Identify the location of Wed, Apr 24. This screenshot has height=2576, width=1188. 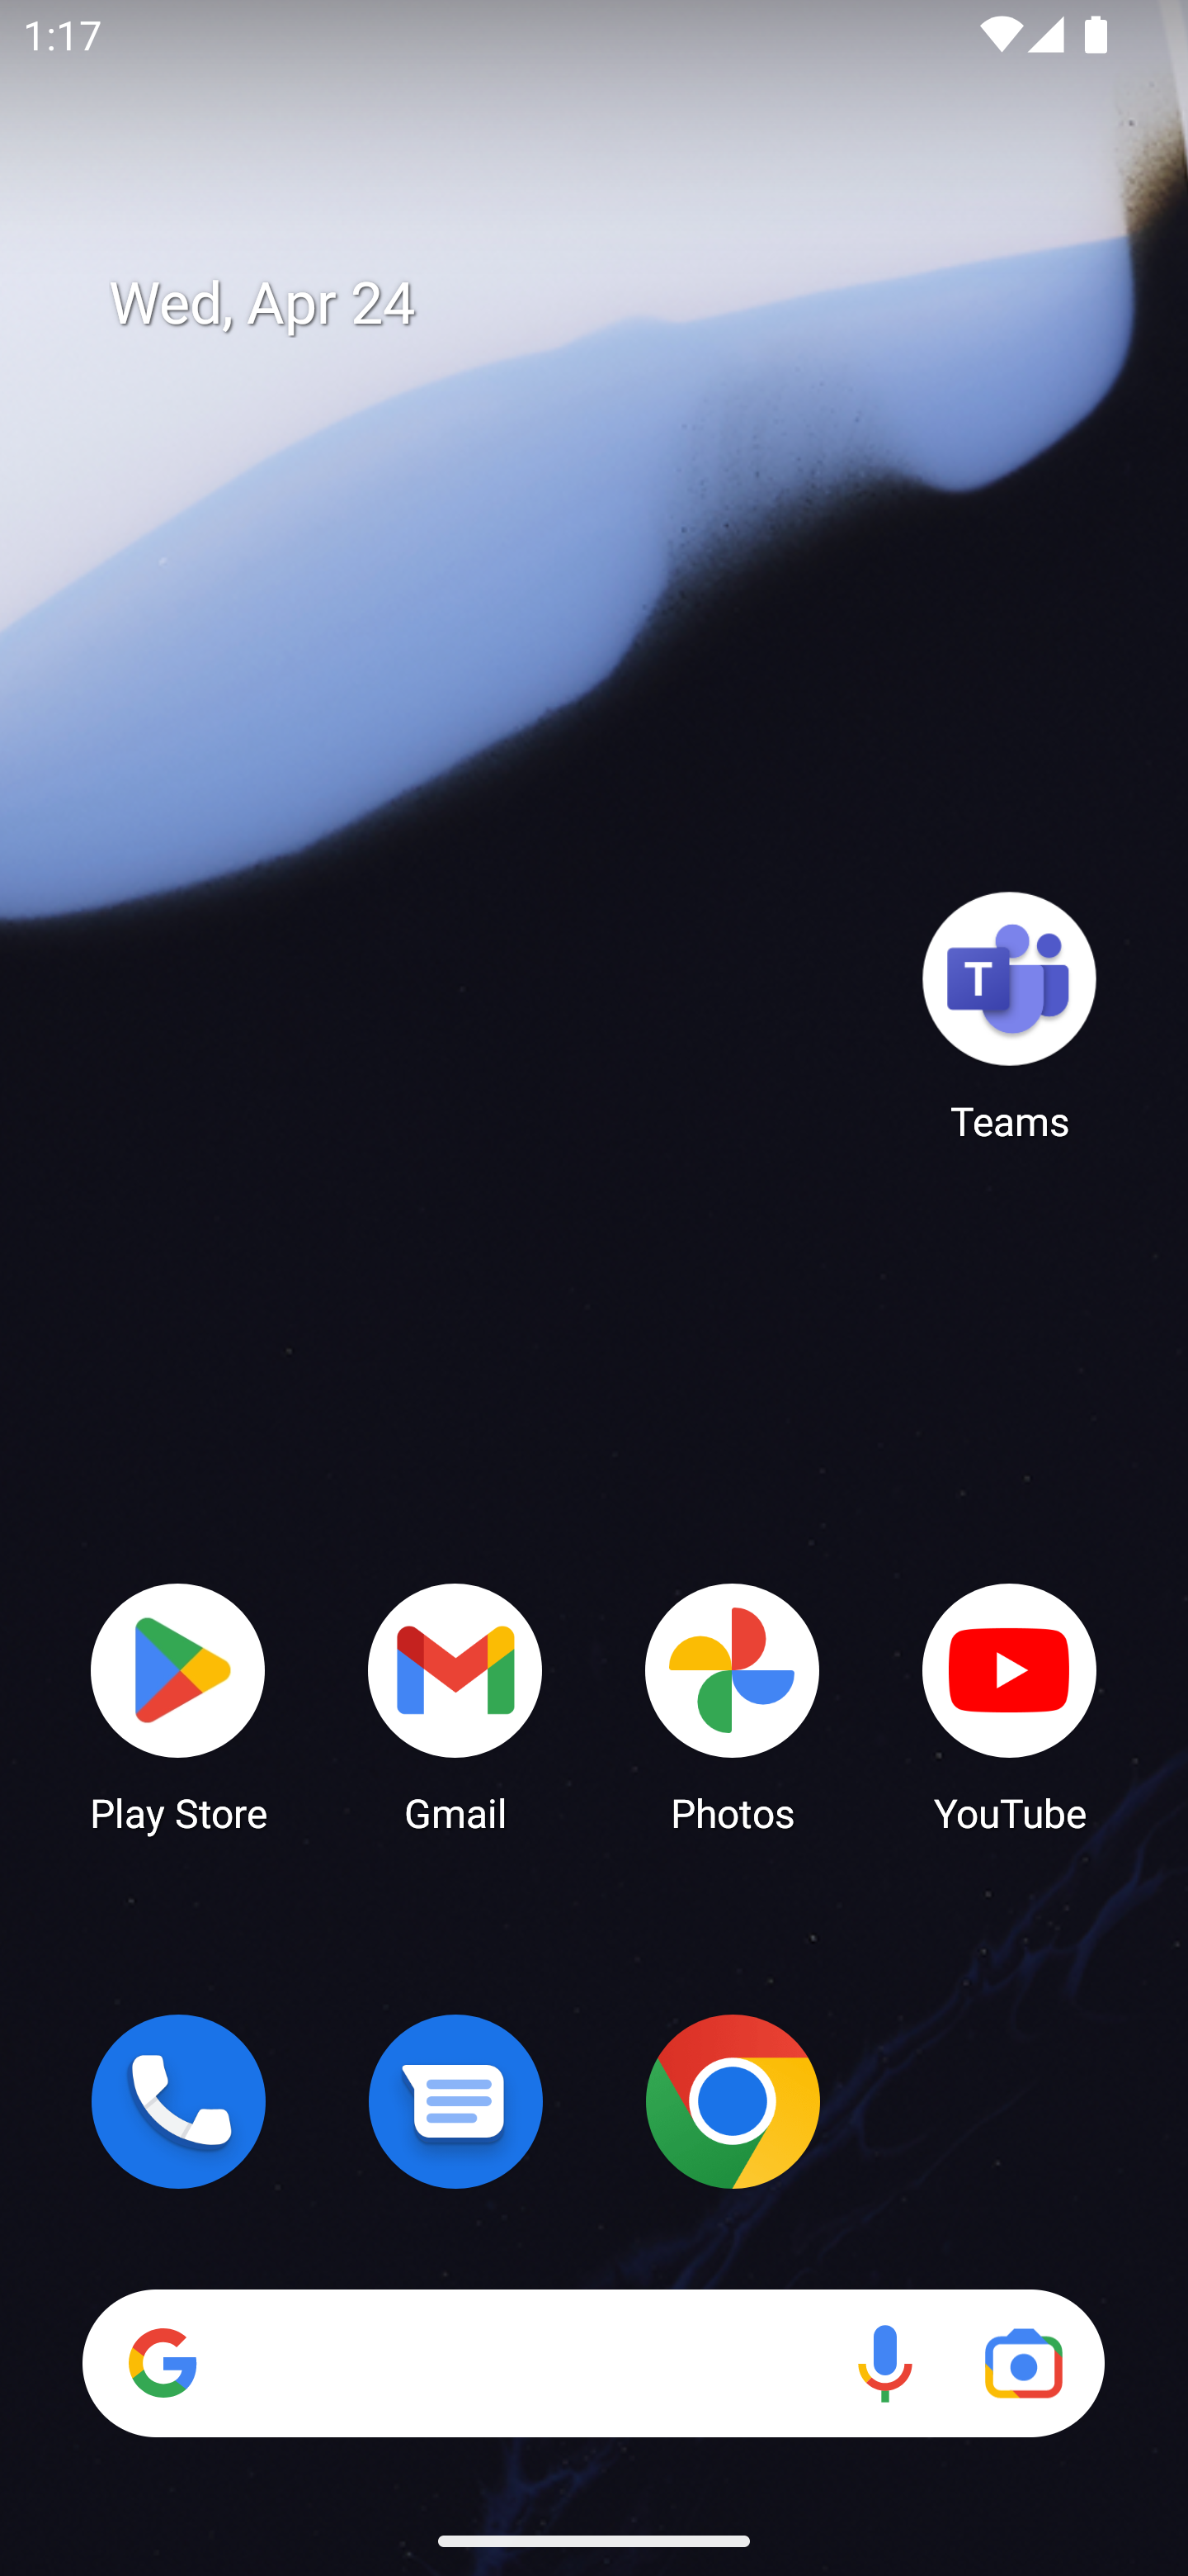
(617, 304).